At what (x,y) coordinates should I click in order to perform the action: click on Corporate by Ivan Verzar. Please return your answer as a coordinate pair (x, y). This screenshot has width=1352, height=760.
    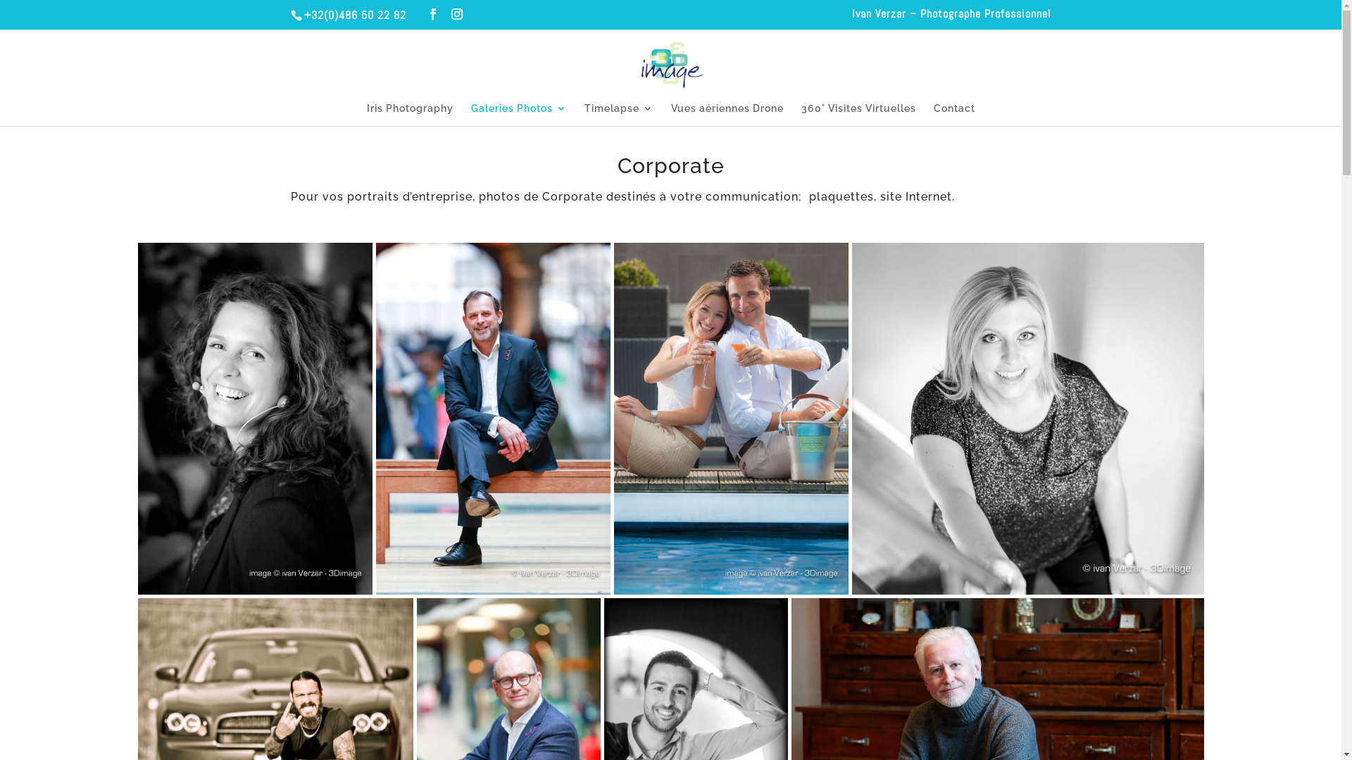
    Looking at the image, I should click on (1028, 419).